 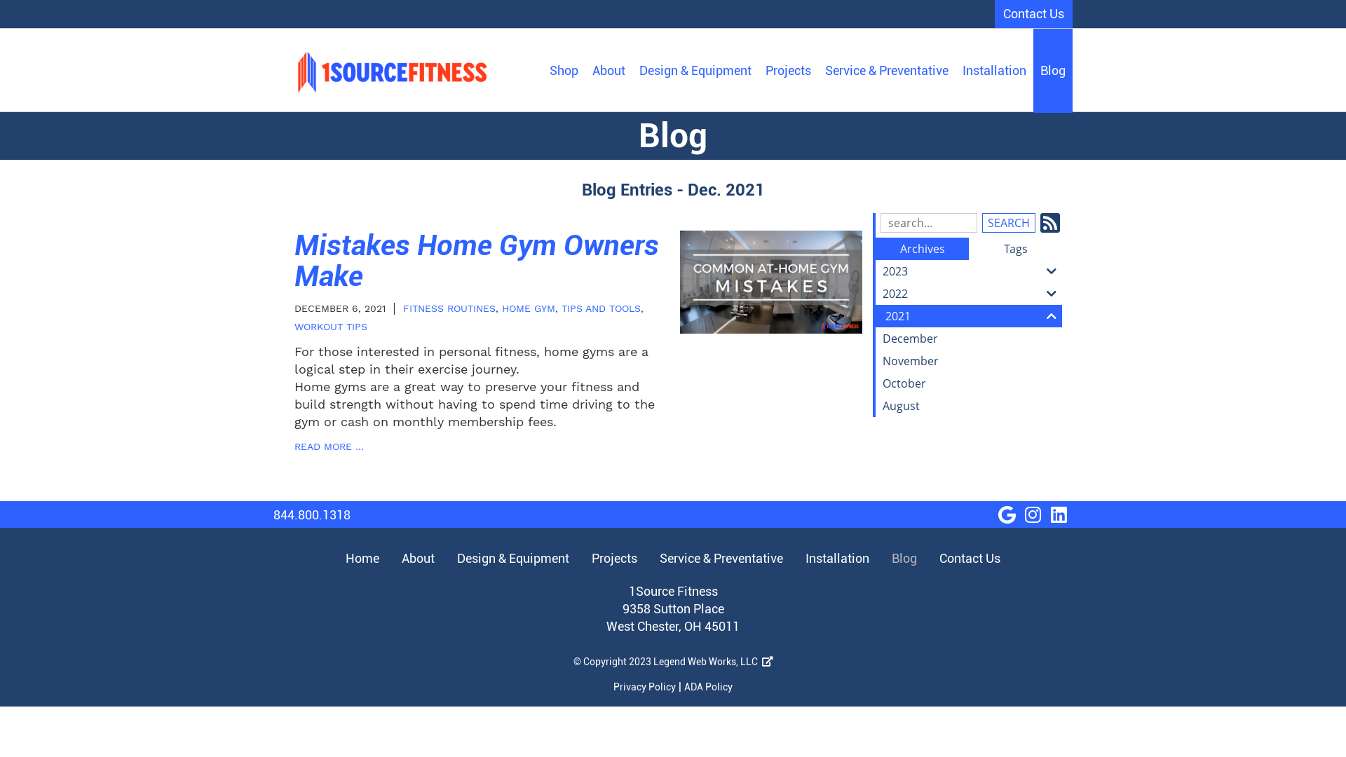 What do you see at coordinates (1033, 14) in the screenshot?
I see `Contact Us` at bounding box center [1033, 14].